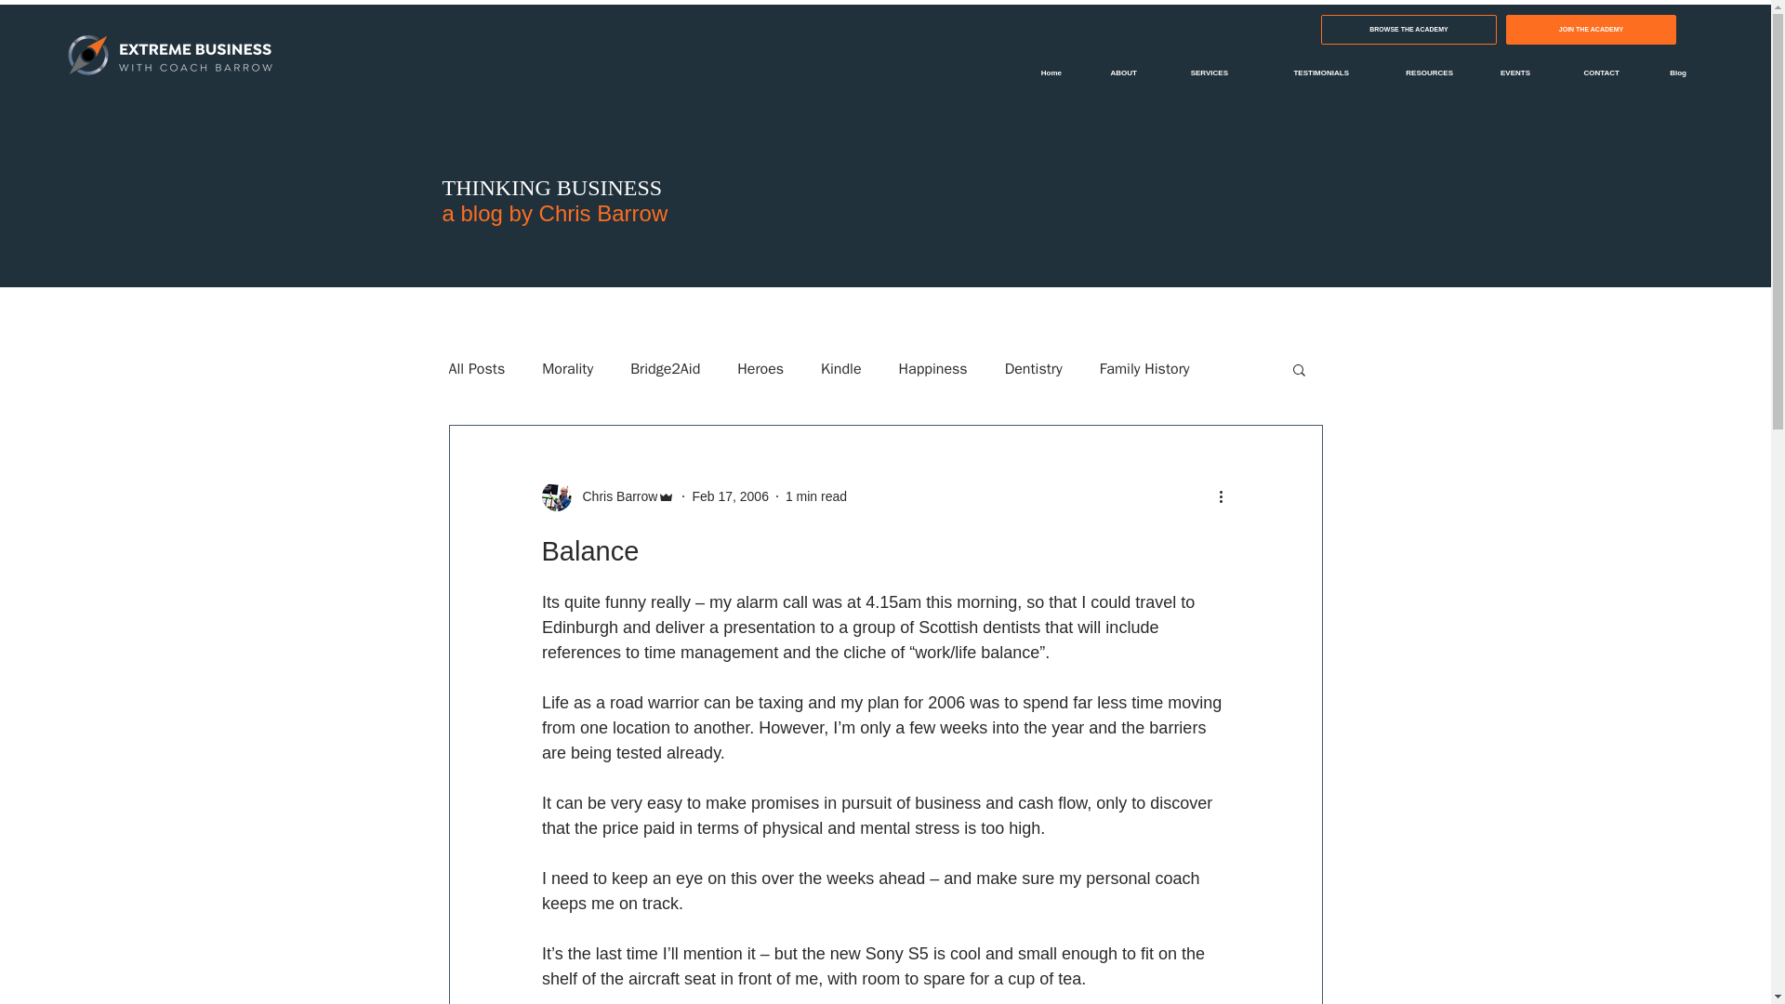  Describe the element at coordinates (815, 496) in the screenshot. I see `1 min read` at that location.